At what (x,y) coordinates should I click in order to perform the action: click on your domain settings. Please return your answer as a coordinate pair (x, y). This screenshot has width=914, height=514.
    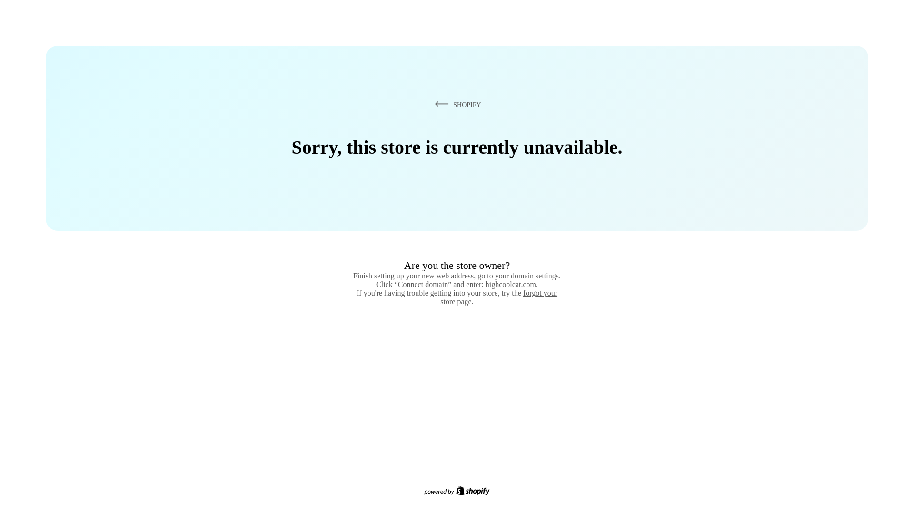
    Looking at the image, I should click on (527, 276).